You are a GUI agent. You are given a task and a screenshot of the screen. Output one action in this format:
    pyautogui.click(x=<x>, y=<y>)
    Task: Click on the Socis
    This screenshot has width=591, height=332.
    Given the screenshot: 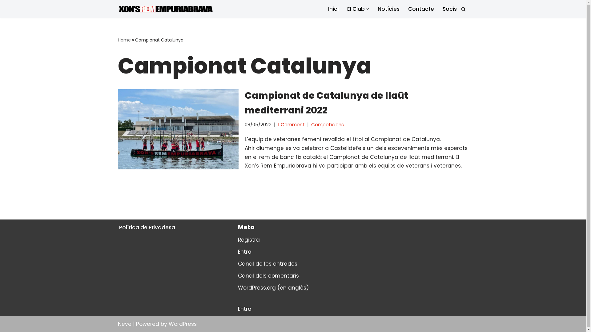 What is the action you would take?
    pyautogui.click(x=450, y=9)
    